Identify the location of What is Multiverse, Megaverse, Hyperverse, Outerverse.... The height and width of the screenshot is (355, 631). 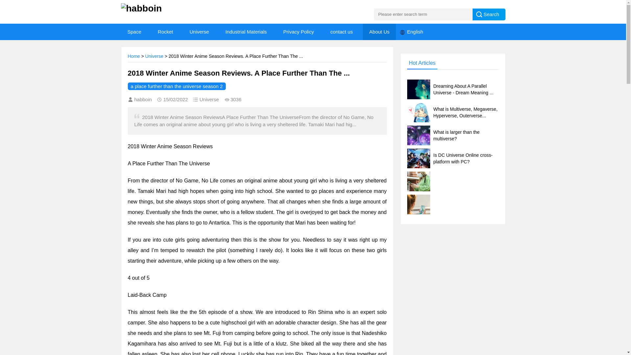
(453, 112).